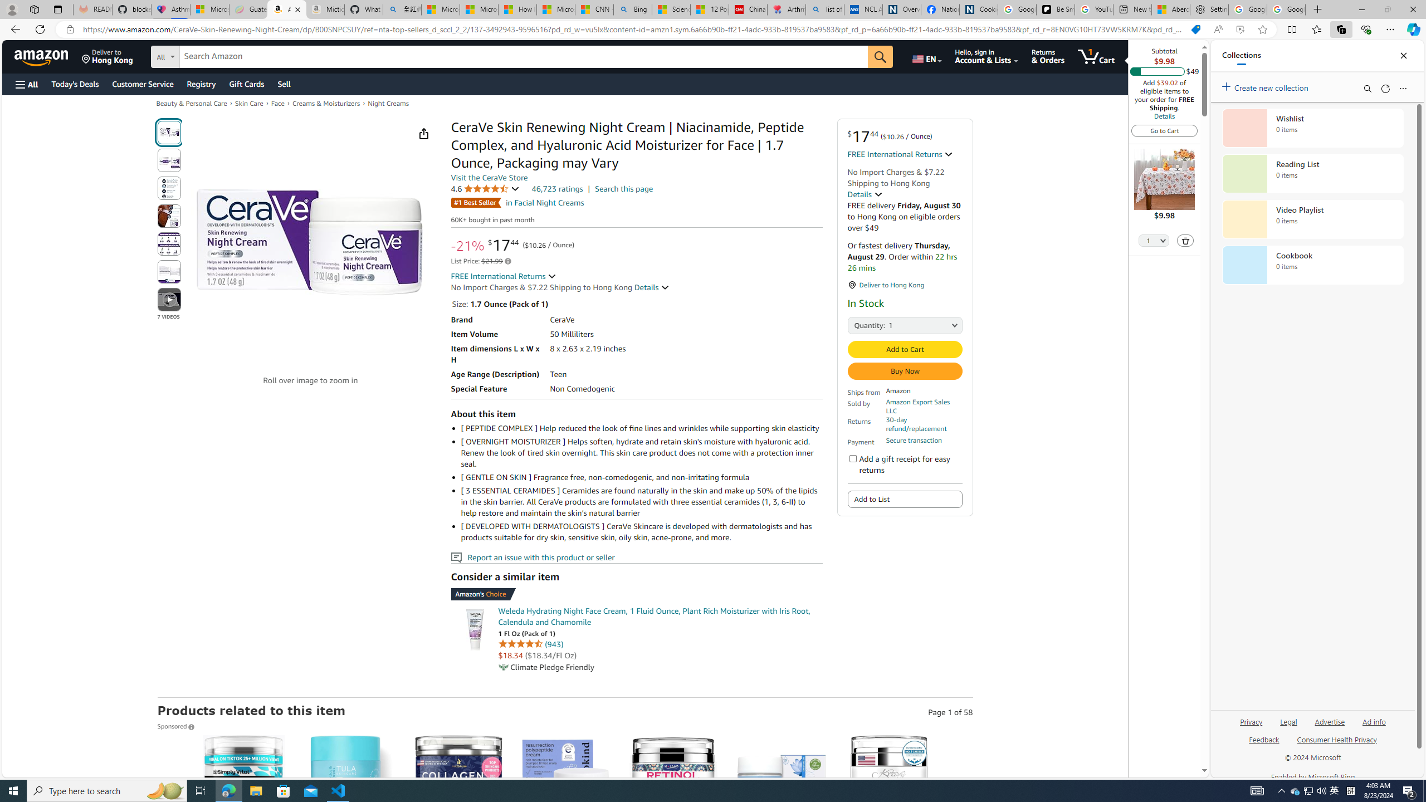 Image resolution: width=1426 pixels, height=802 pixels. I want to click on Privacy, so click(1252, 721).